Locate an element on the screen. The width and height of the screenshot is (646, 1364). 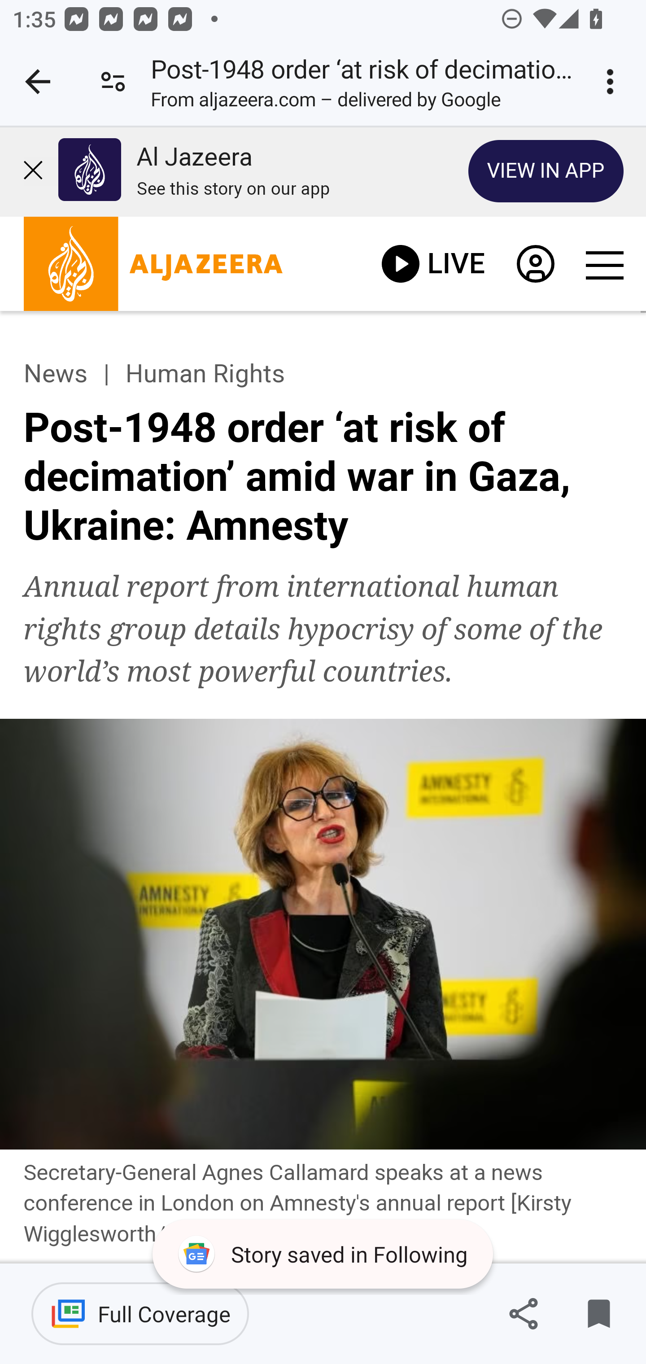
Open the menu is located at coordinates (604, 266).